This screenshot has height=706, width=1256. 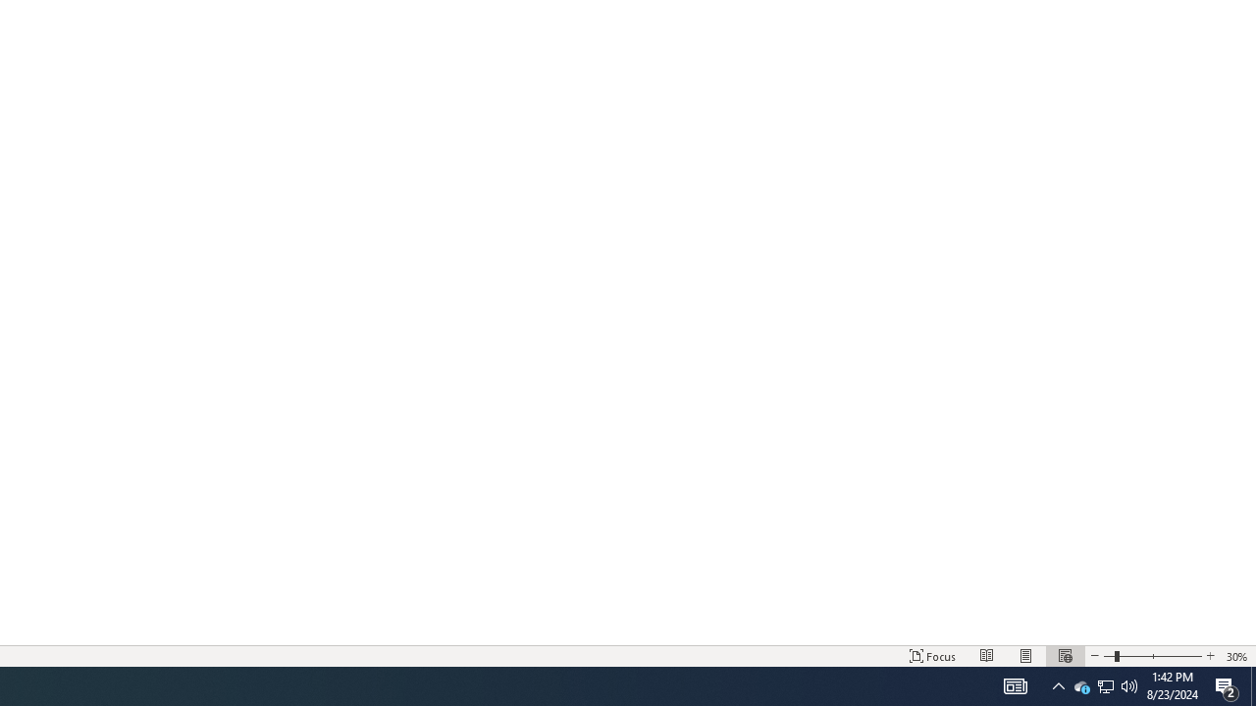 I want to click on Zoom 30%, so click(x=1237, y=655).